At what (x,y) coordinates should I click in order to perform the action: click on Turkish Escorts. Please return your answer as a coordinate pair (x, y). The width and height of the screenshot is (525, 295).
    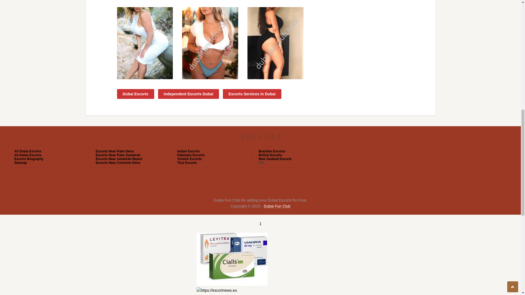
    Looking at the image, I should click on (189, 159).